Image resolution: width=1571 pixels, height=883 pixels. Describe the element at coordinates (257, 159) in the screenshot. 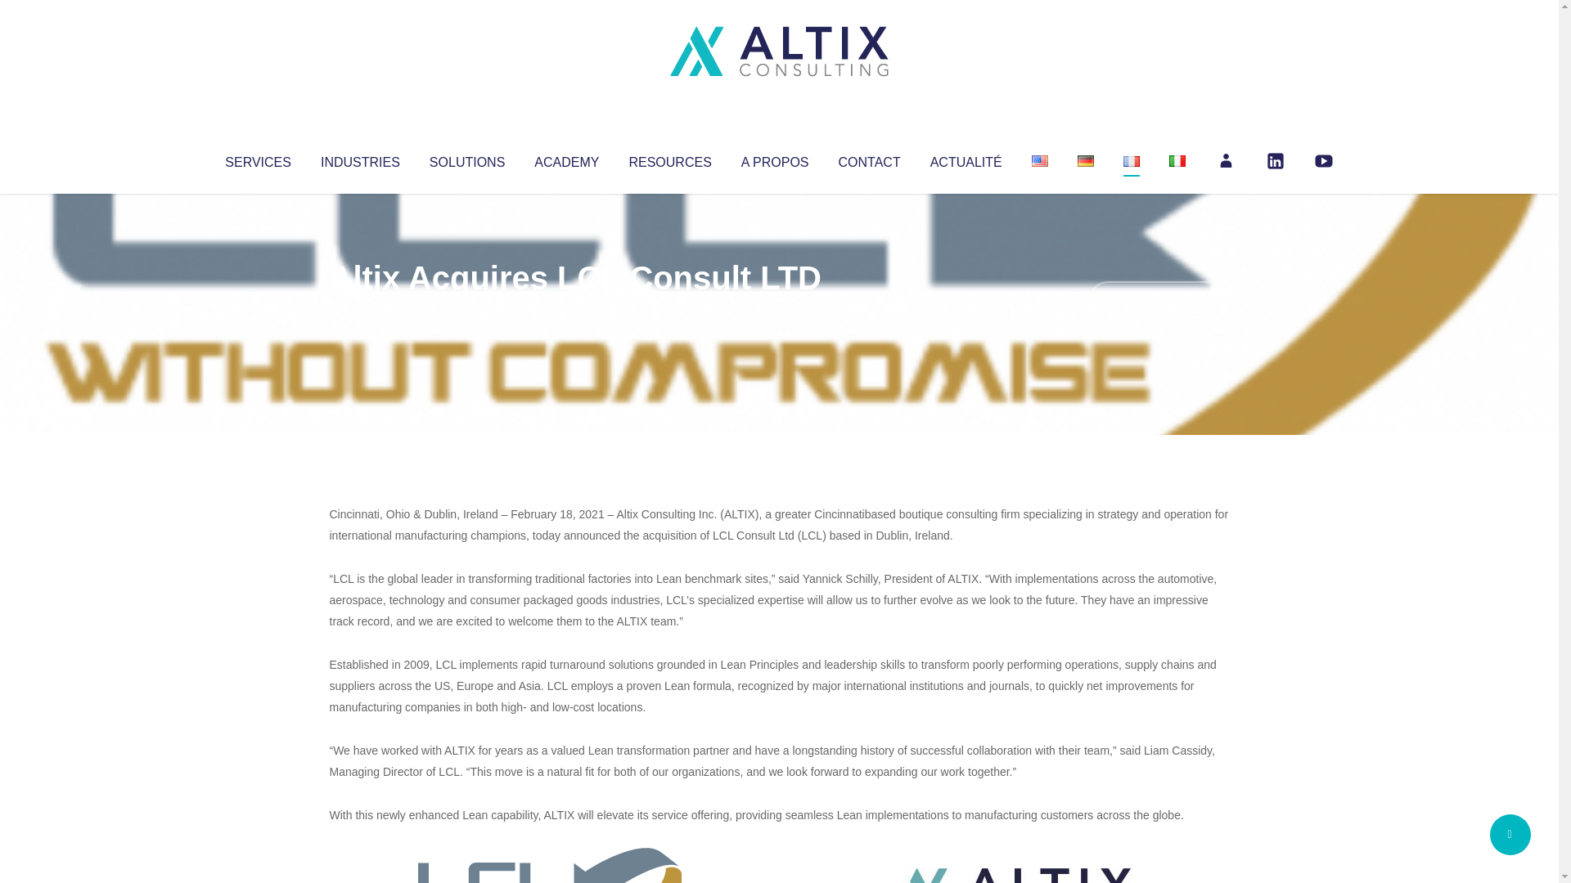

I see `SERVICES` at that location.